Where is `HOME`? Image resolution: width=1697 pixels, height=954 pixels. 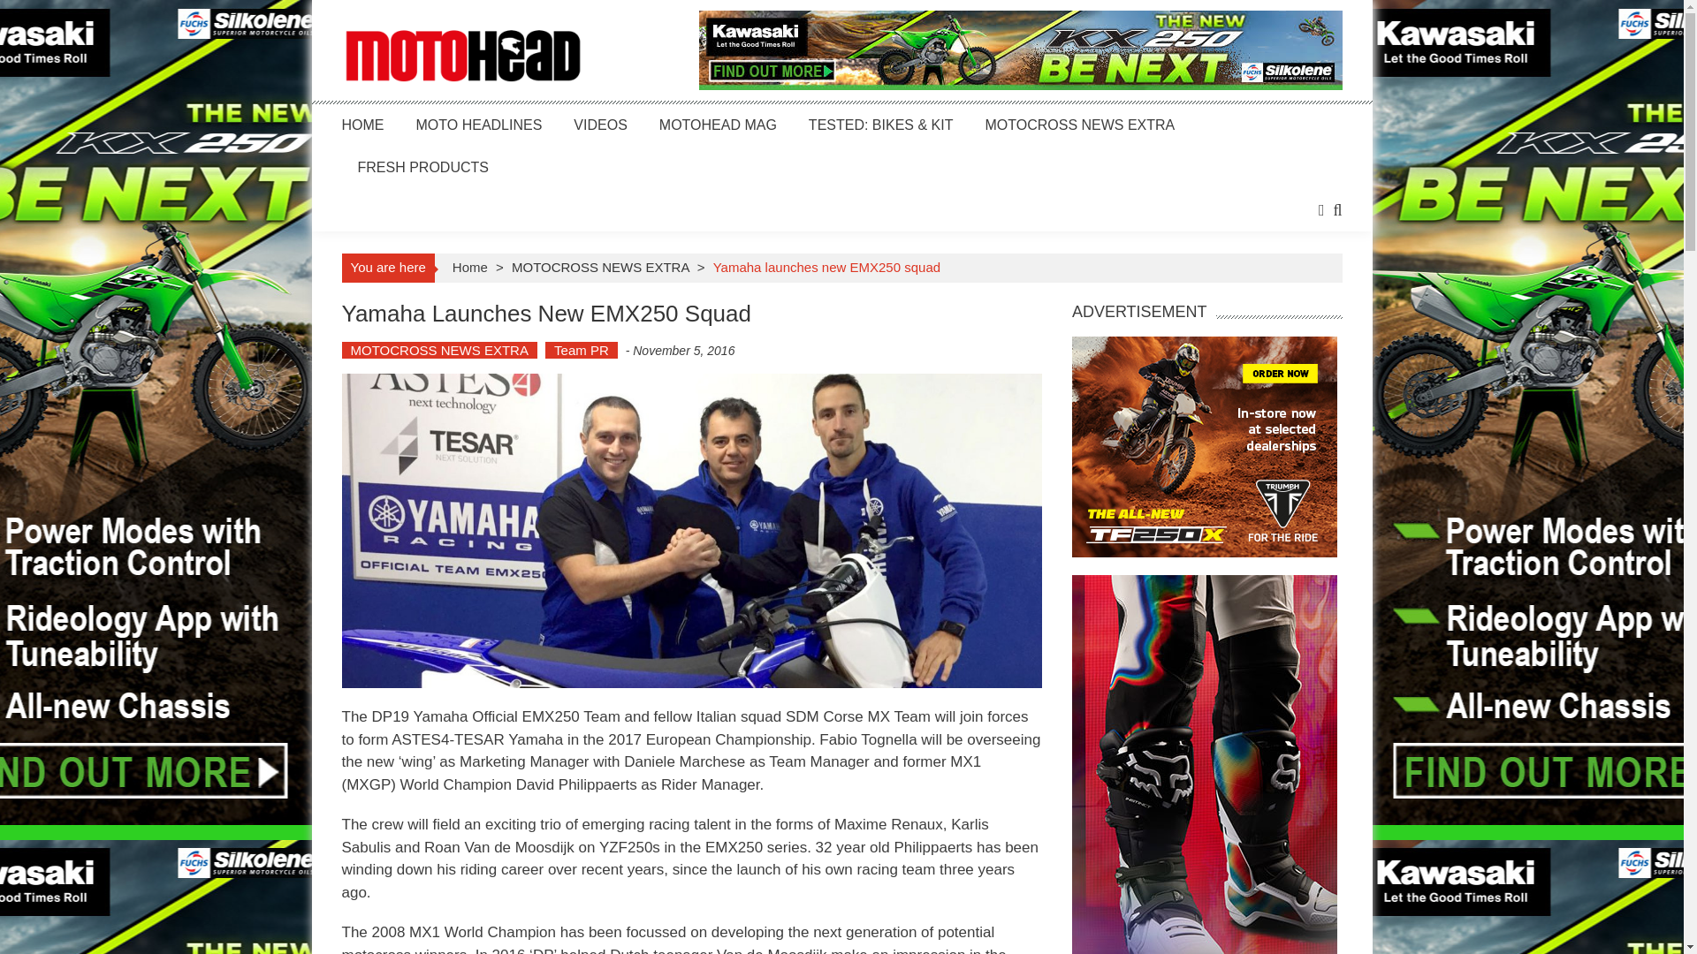
HOME is located at coordinates (361, 125).